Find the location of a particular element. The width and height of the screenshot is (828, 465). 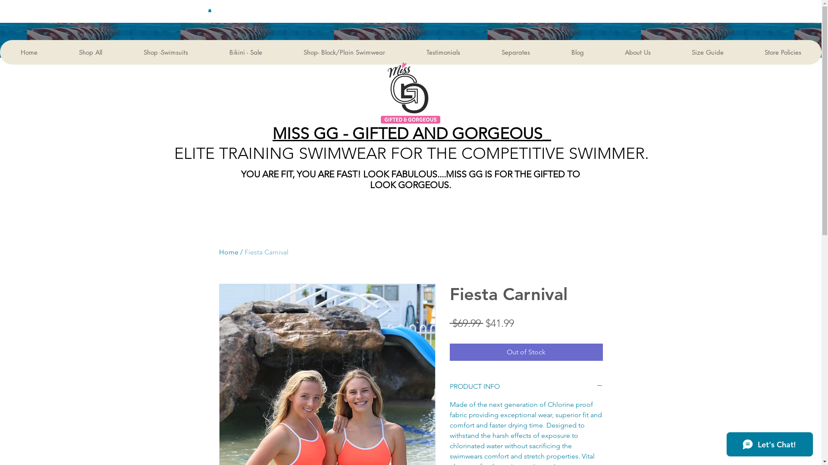

Blog is located at coordinates (577, 53).